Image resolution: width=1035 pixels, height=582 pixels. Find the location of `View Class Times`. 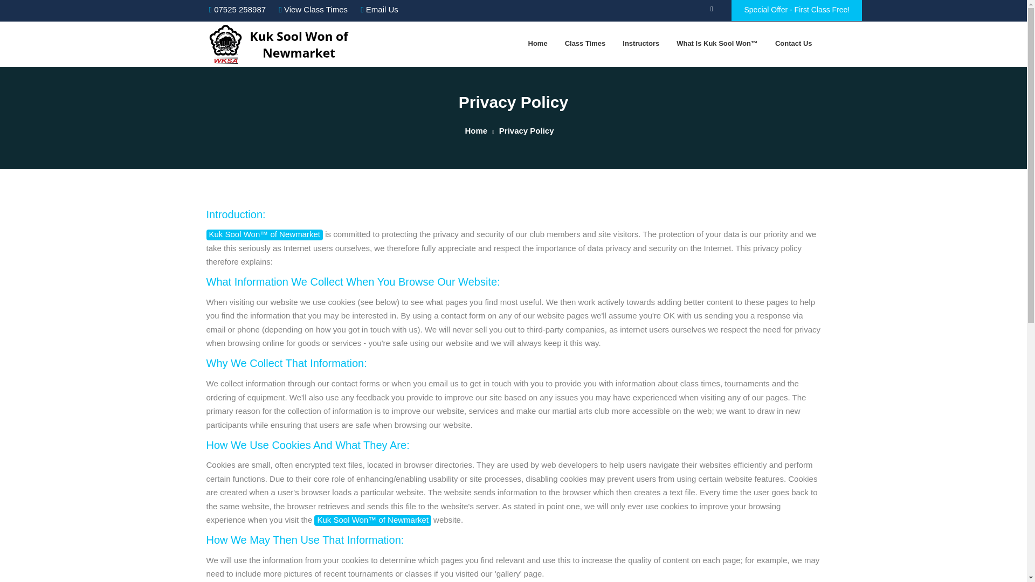

View Class Times is located at coordinates (313, 9).